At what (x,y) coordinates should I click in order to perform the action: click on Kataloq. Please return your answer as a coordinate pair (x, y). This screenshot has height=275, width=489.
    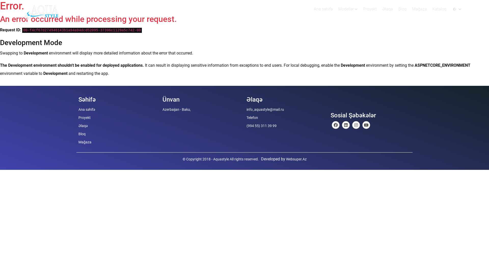
    Looking at the image, I should click on (440, 9).